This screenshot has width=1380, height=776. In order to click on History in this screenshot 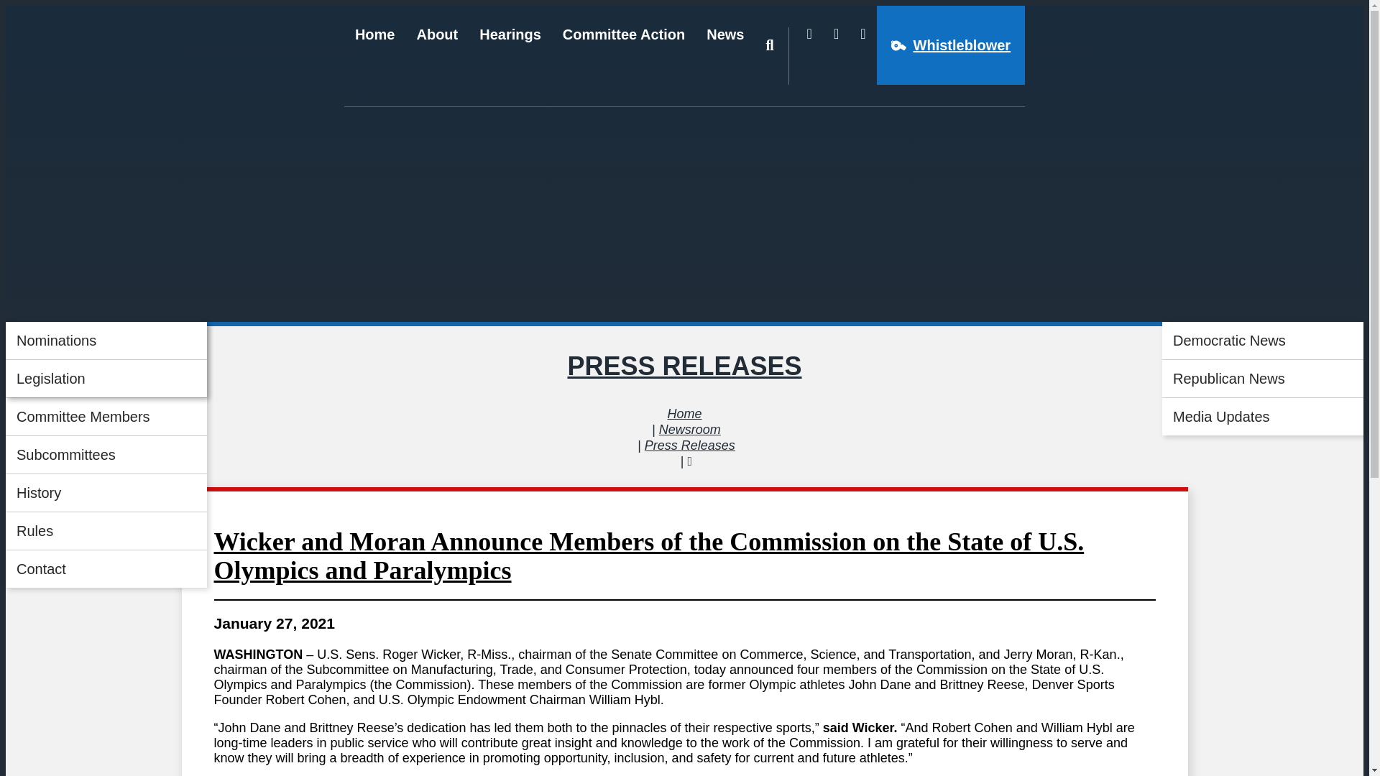, I will do `click(106, 492)`.